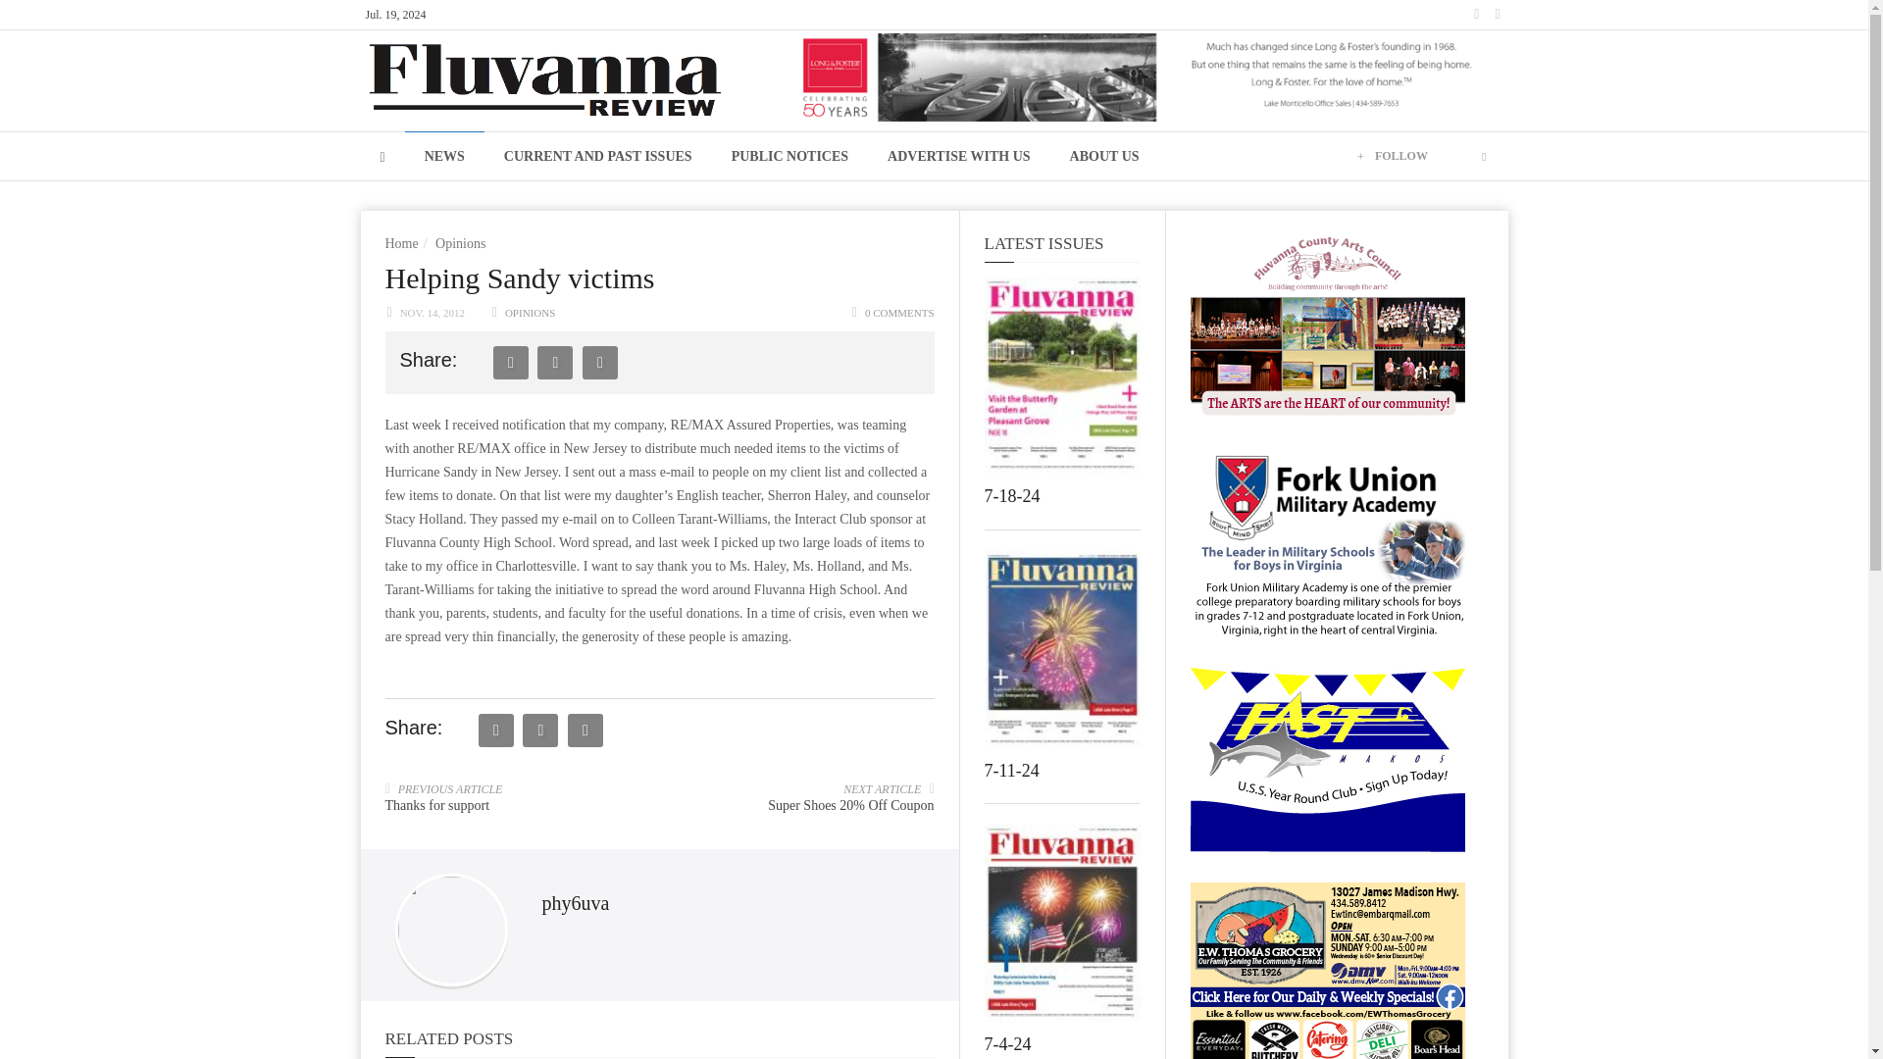 The height and width of the screenshot is (1059, 1883). I want to click on Thanks for support, so click(436, 806).